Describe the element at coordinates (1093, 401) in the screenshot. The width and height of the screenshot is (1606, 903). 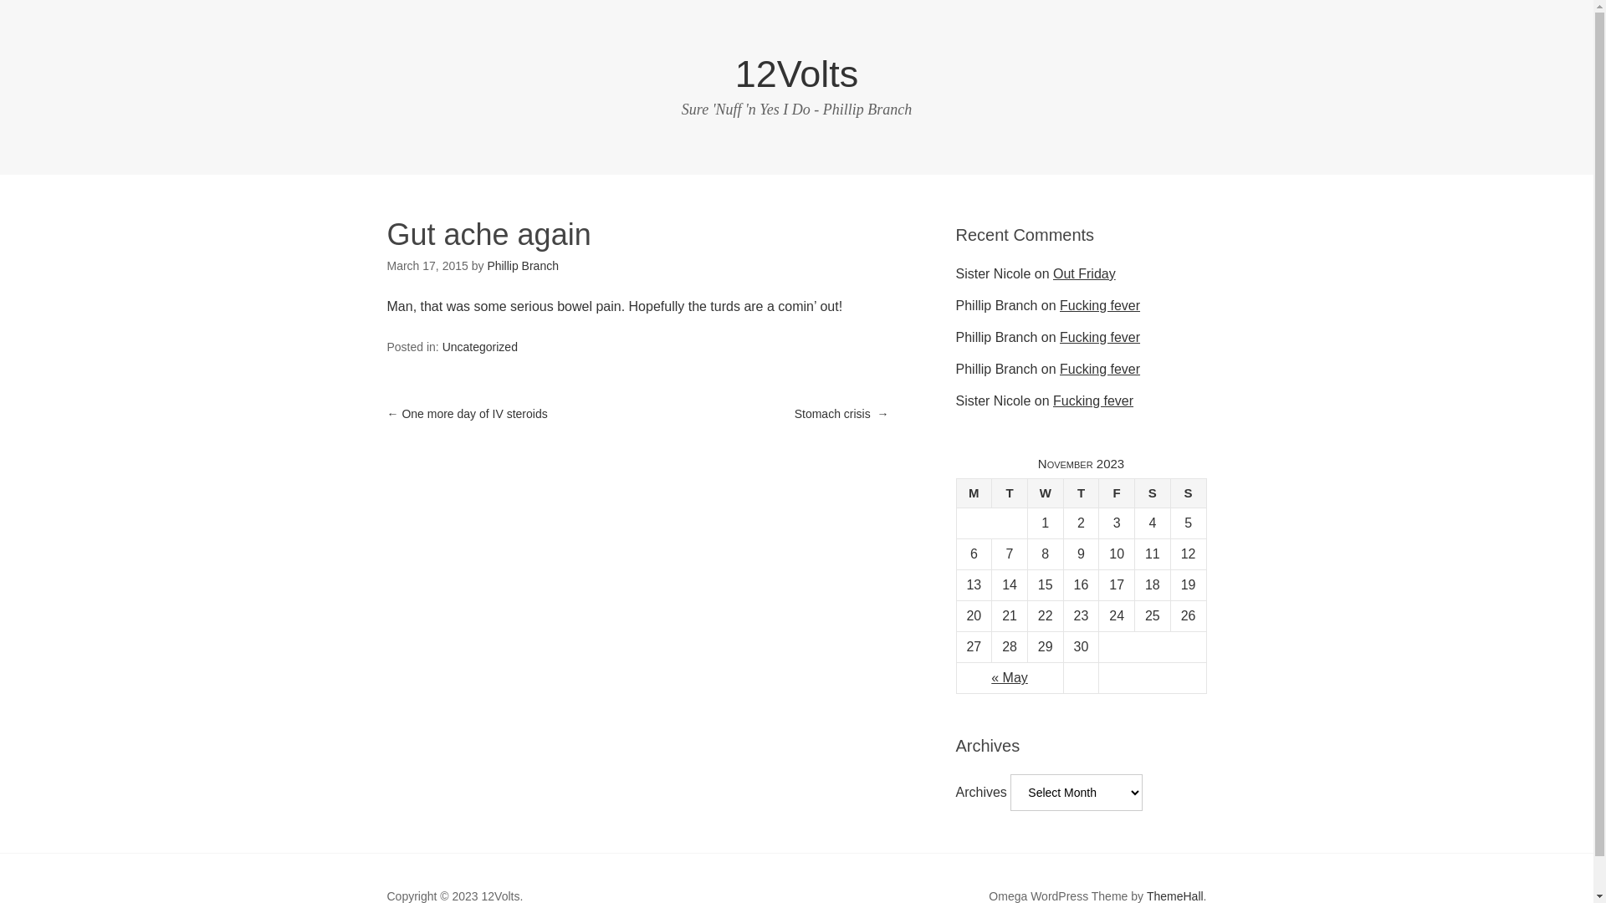
I see `Fucking fever` at that location.